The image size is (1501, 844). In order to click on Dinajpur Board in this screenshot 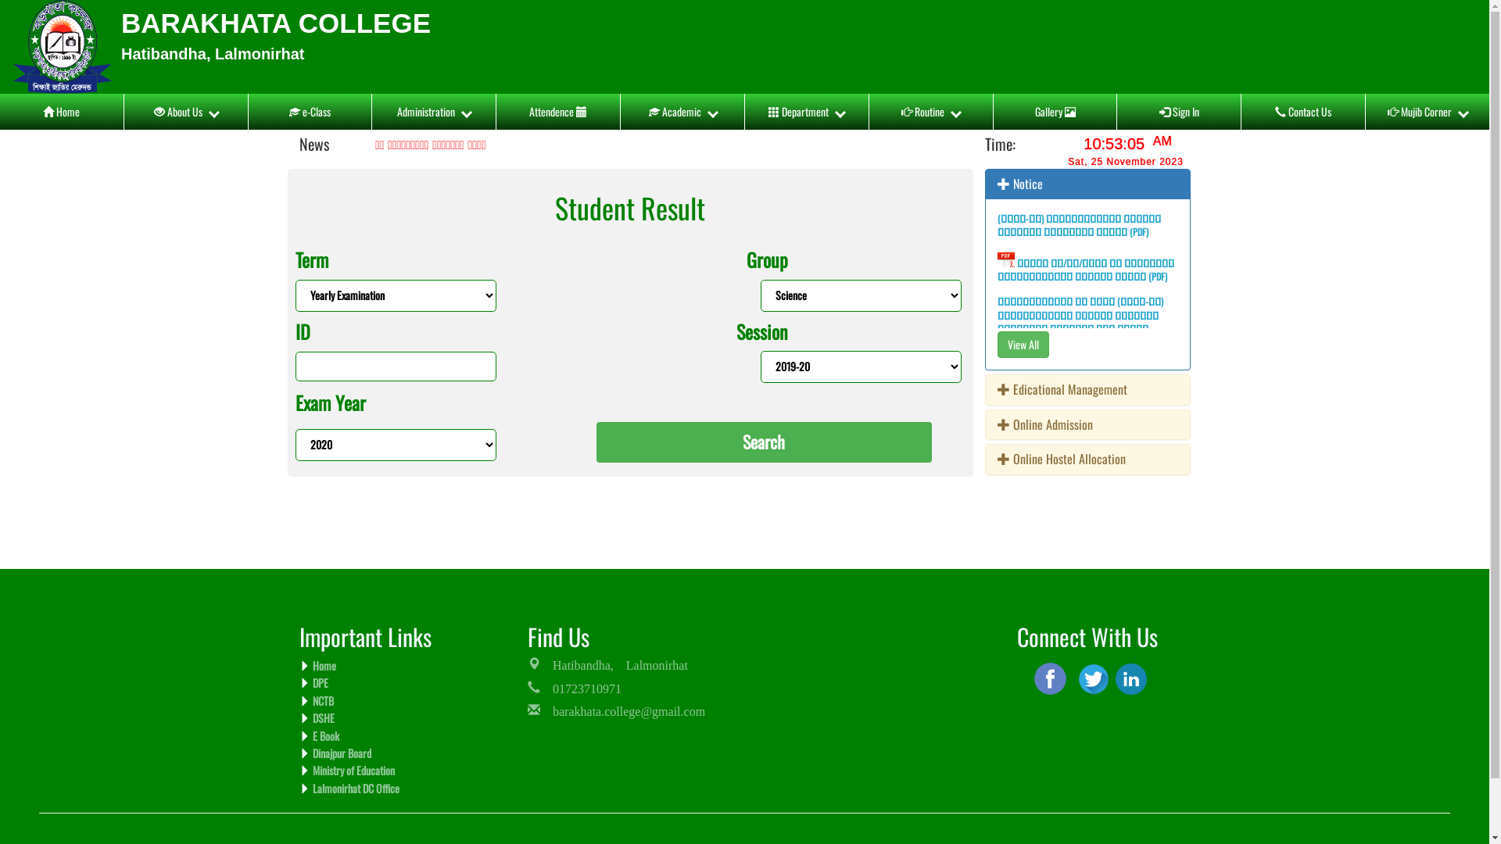, I will do `click(340, 753)`.